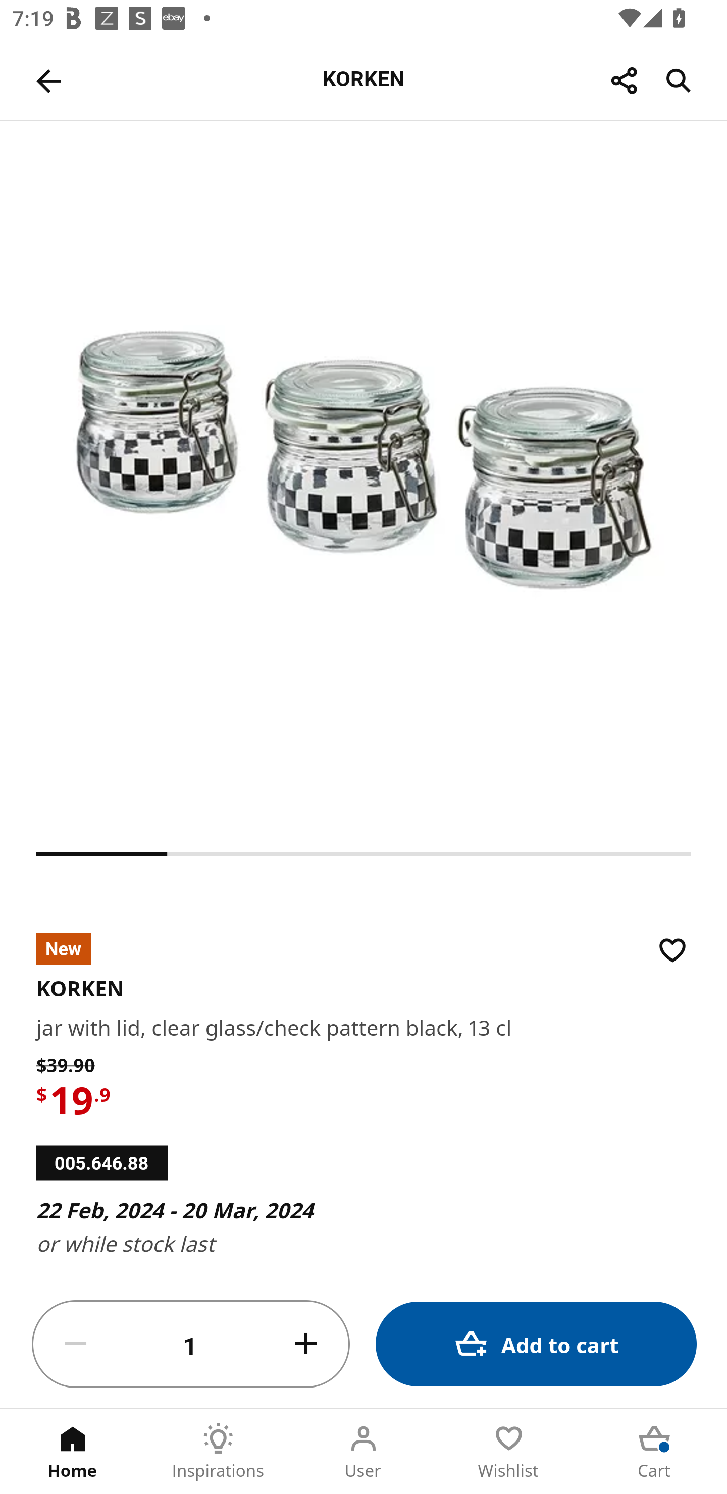 The image size is (727, 1494). I want to click on Cart
Tab 5 of 5, so click(654, 1452).